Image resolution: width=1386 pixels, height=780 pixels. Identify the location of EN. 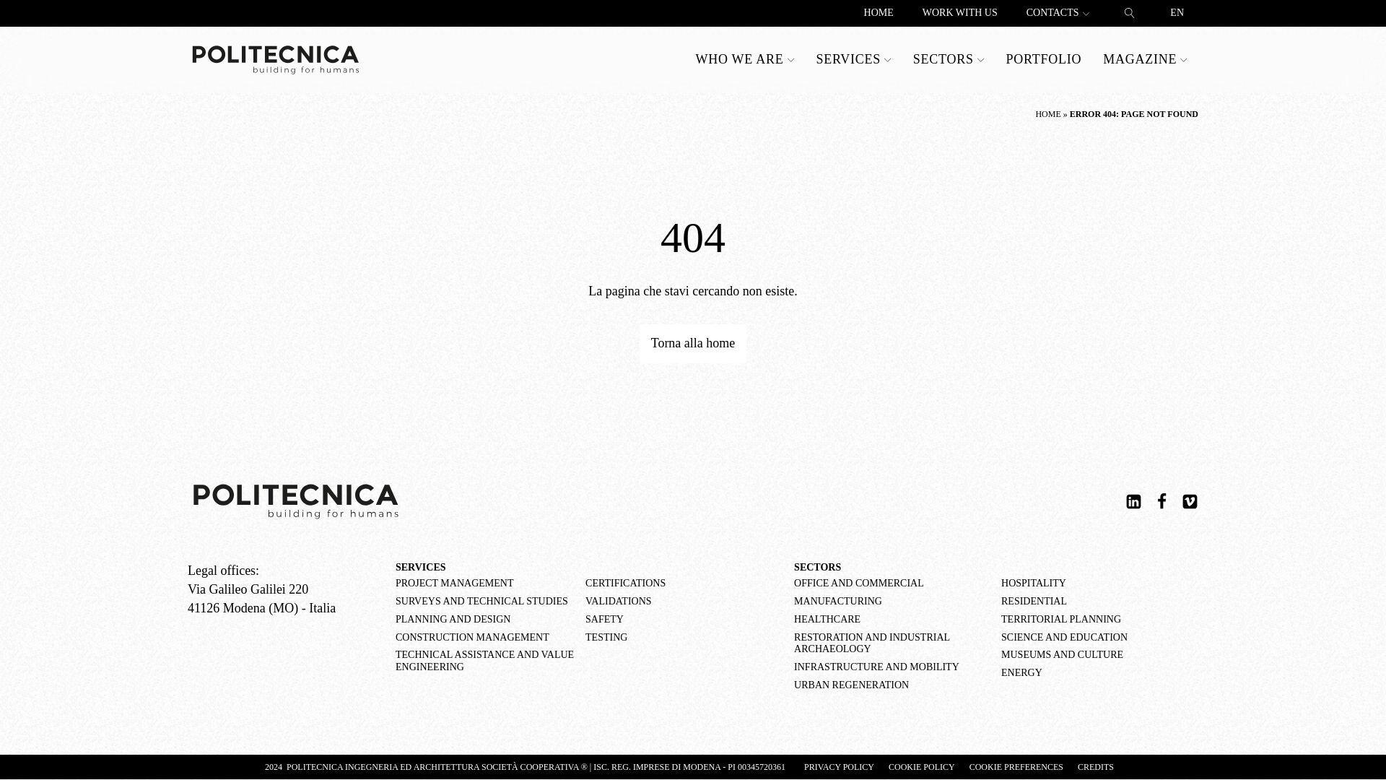
(1177, 13).